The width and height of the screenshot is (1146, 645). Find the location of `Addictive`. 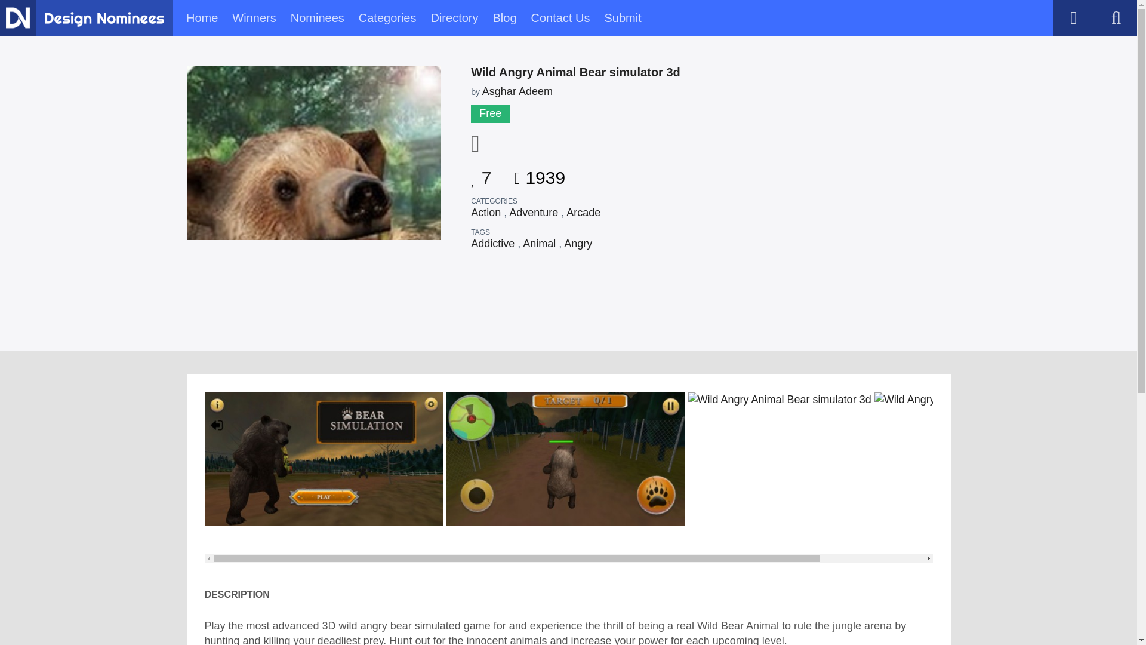

Addictive is located at coordinates (493, 244).